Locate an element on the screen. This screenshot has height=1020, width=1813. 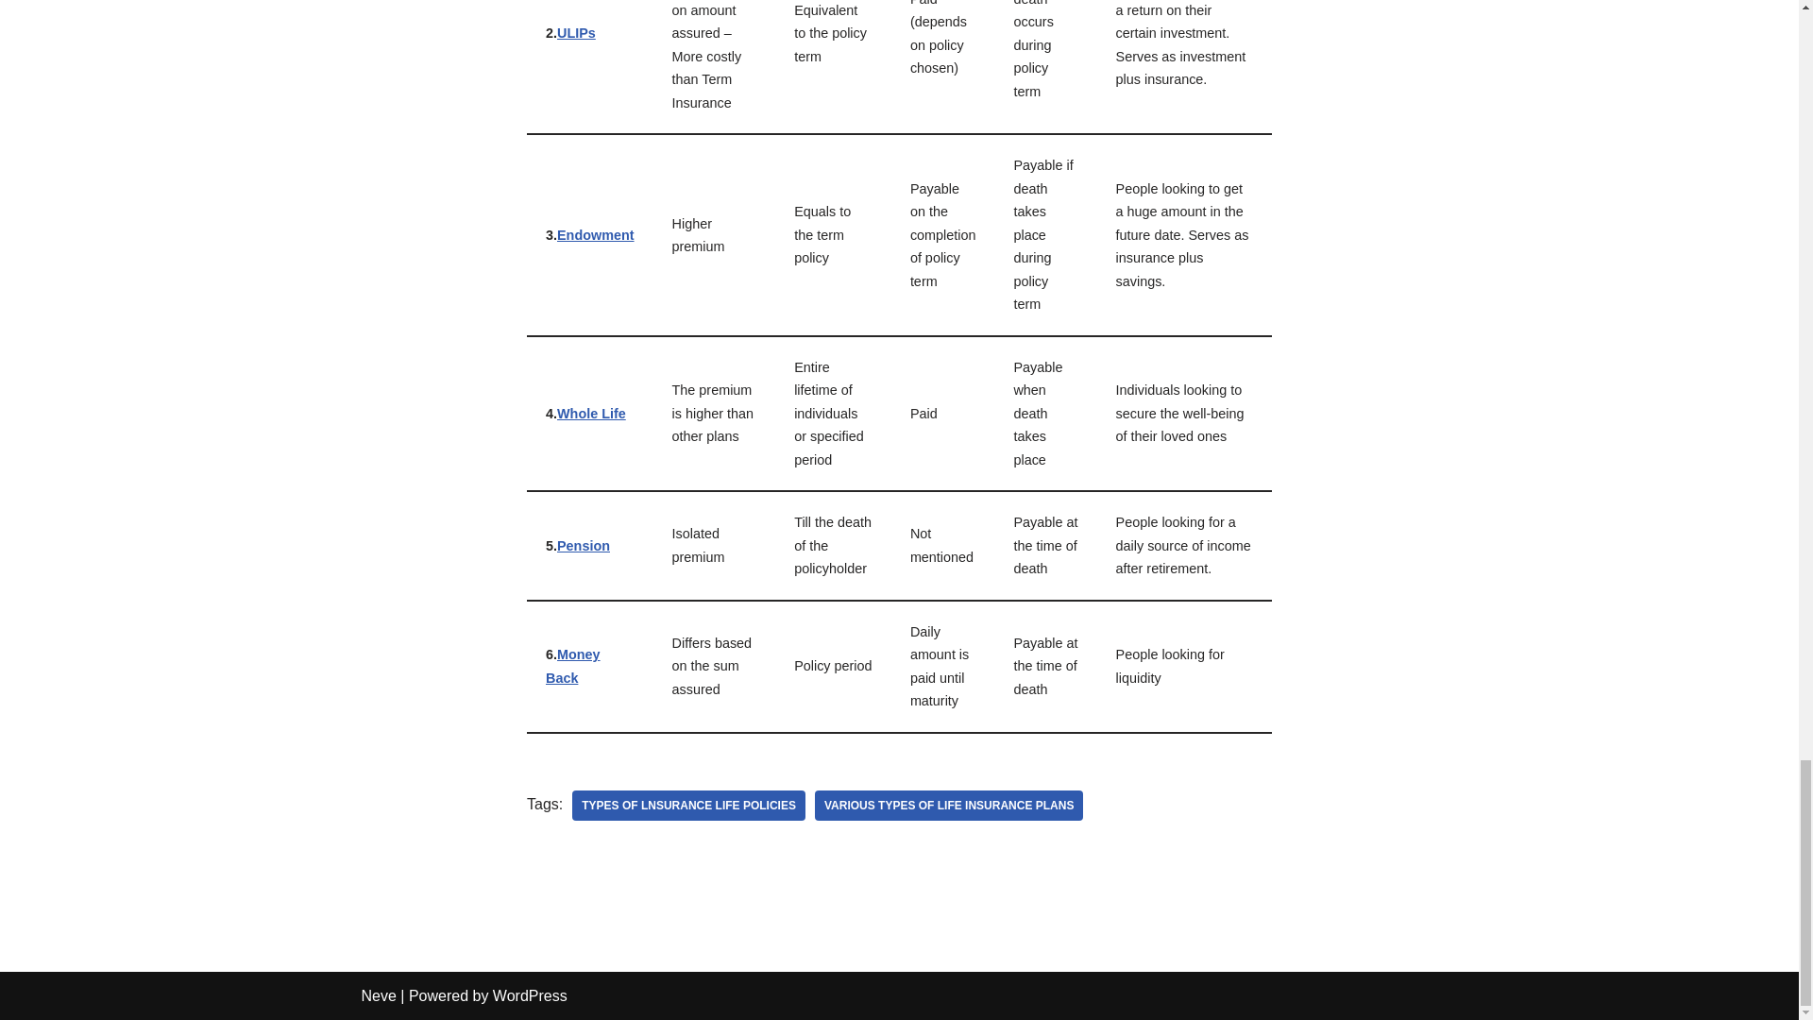
TYPES OF LNSURANCE LIFE POLICIES is located at coordinates (688, 806).